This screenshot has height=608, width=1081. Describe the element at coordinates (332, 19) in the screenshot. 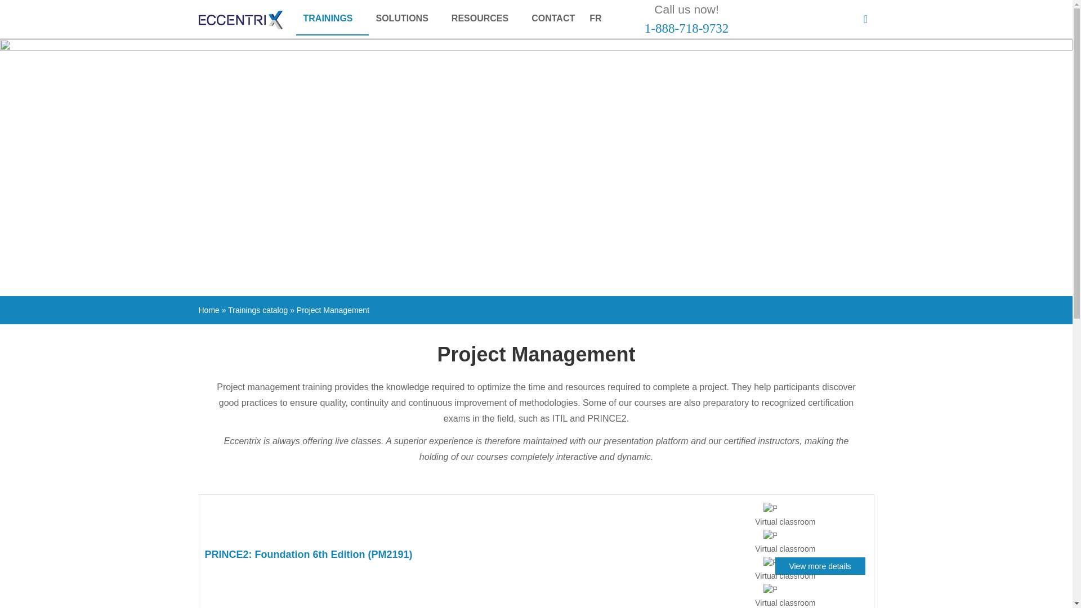

I see `TRAININGS` at that location.